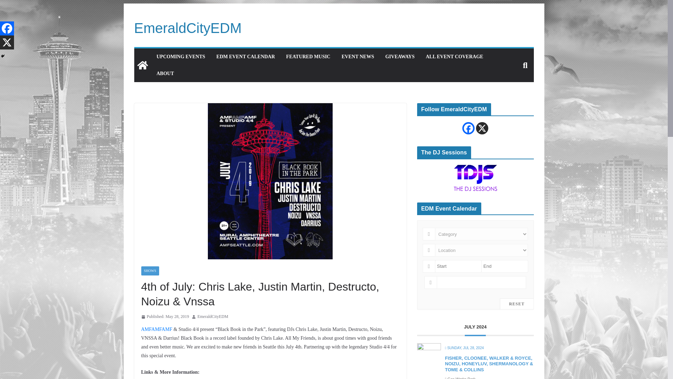 The image size is (673, 379). I want to click on EmeraldCityEDM, so click(212, 317).